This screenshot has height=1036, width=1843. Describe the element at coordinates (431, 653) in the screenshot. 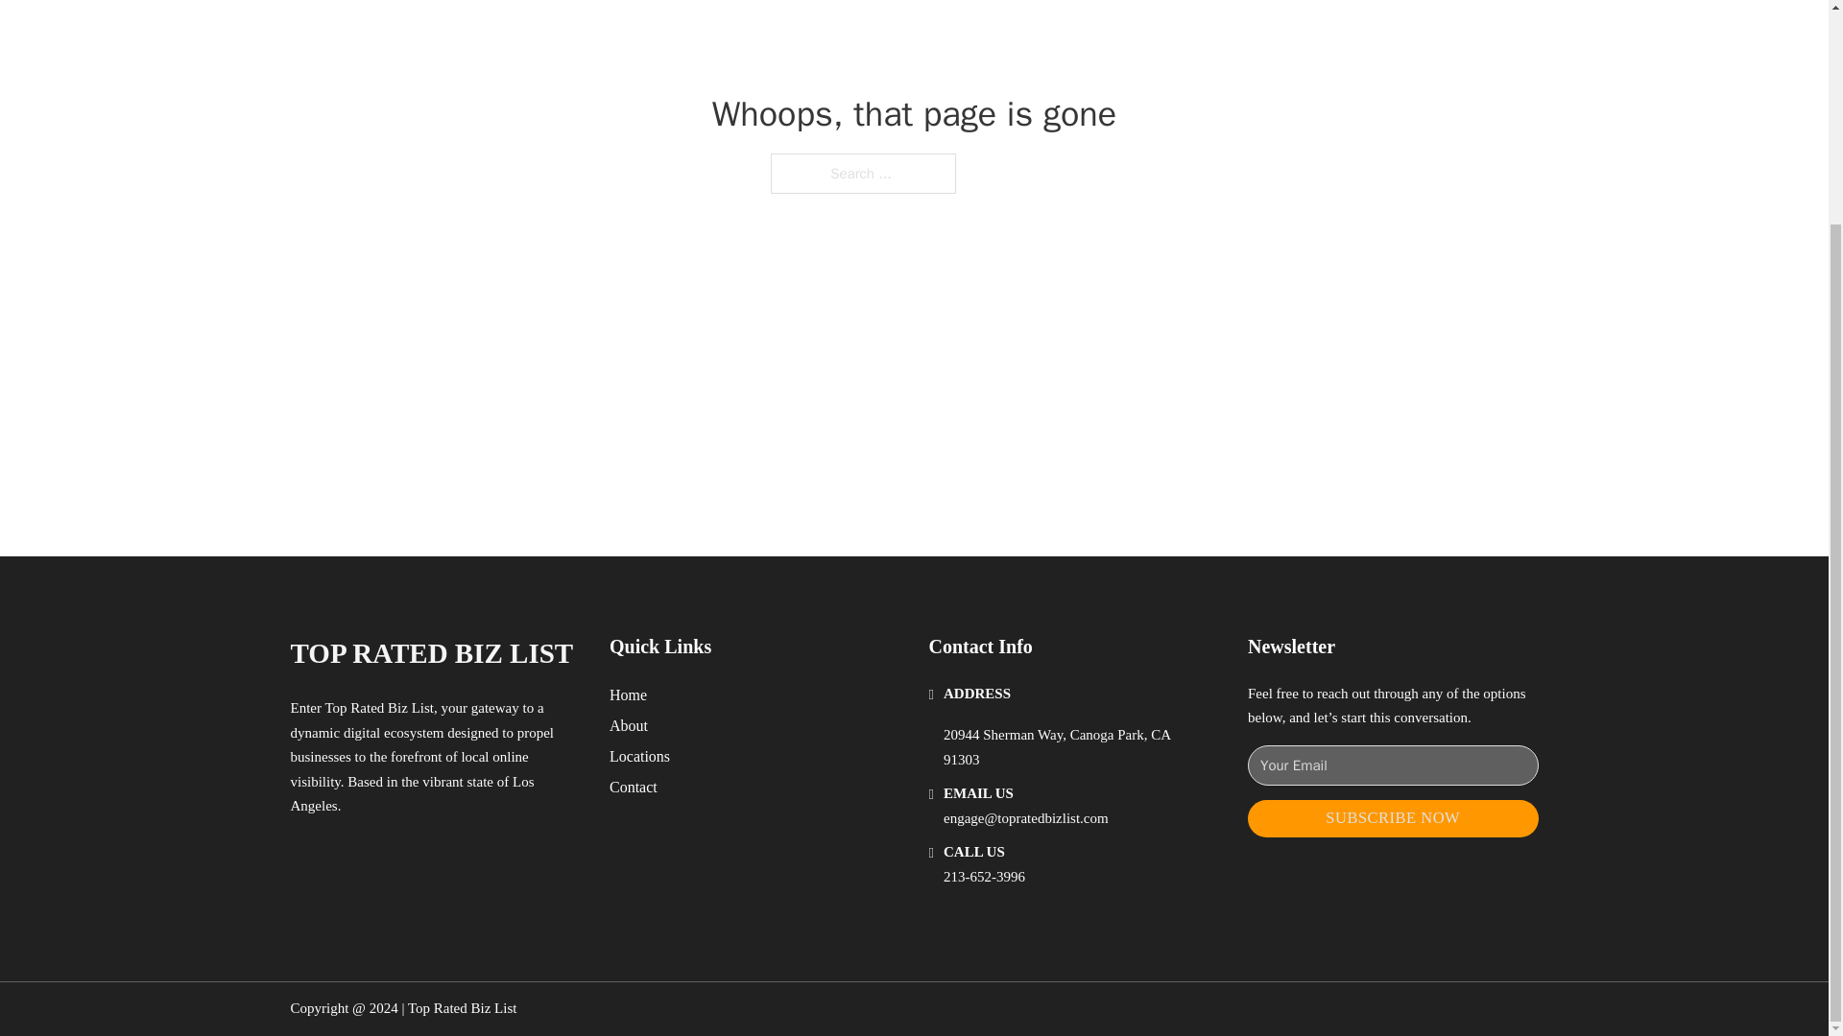

I see `TOP RATED BIZ LIST` at that location.